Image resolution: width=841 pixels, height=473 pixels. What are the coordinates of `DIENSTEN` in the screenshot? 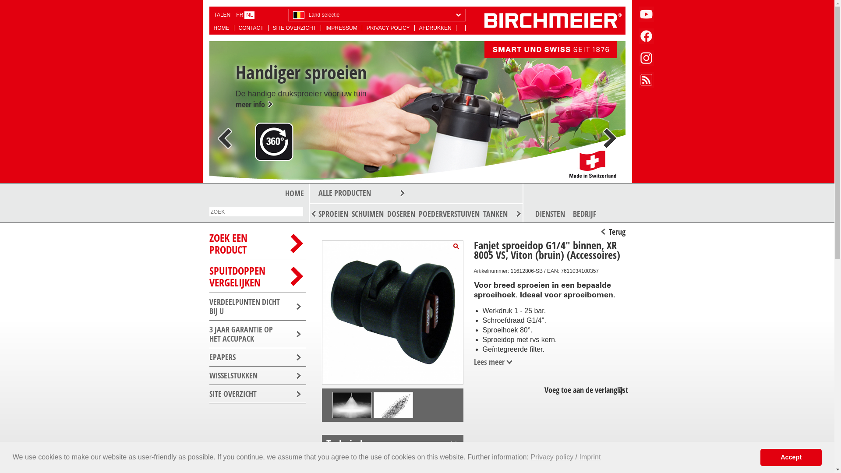 It's located at (550, 214).